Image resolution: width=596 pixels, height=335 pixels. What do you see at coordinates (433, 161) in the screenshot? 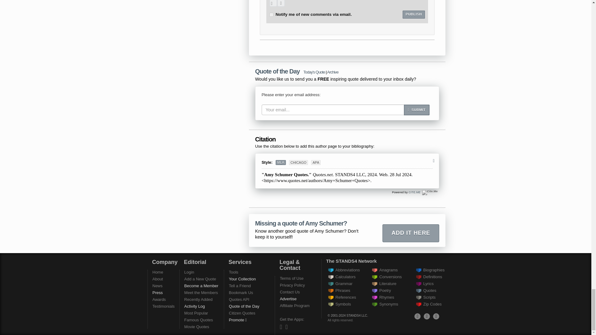
I see `Copy to clipboard` at bounding box center [433, 161].